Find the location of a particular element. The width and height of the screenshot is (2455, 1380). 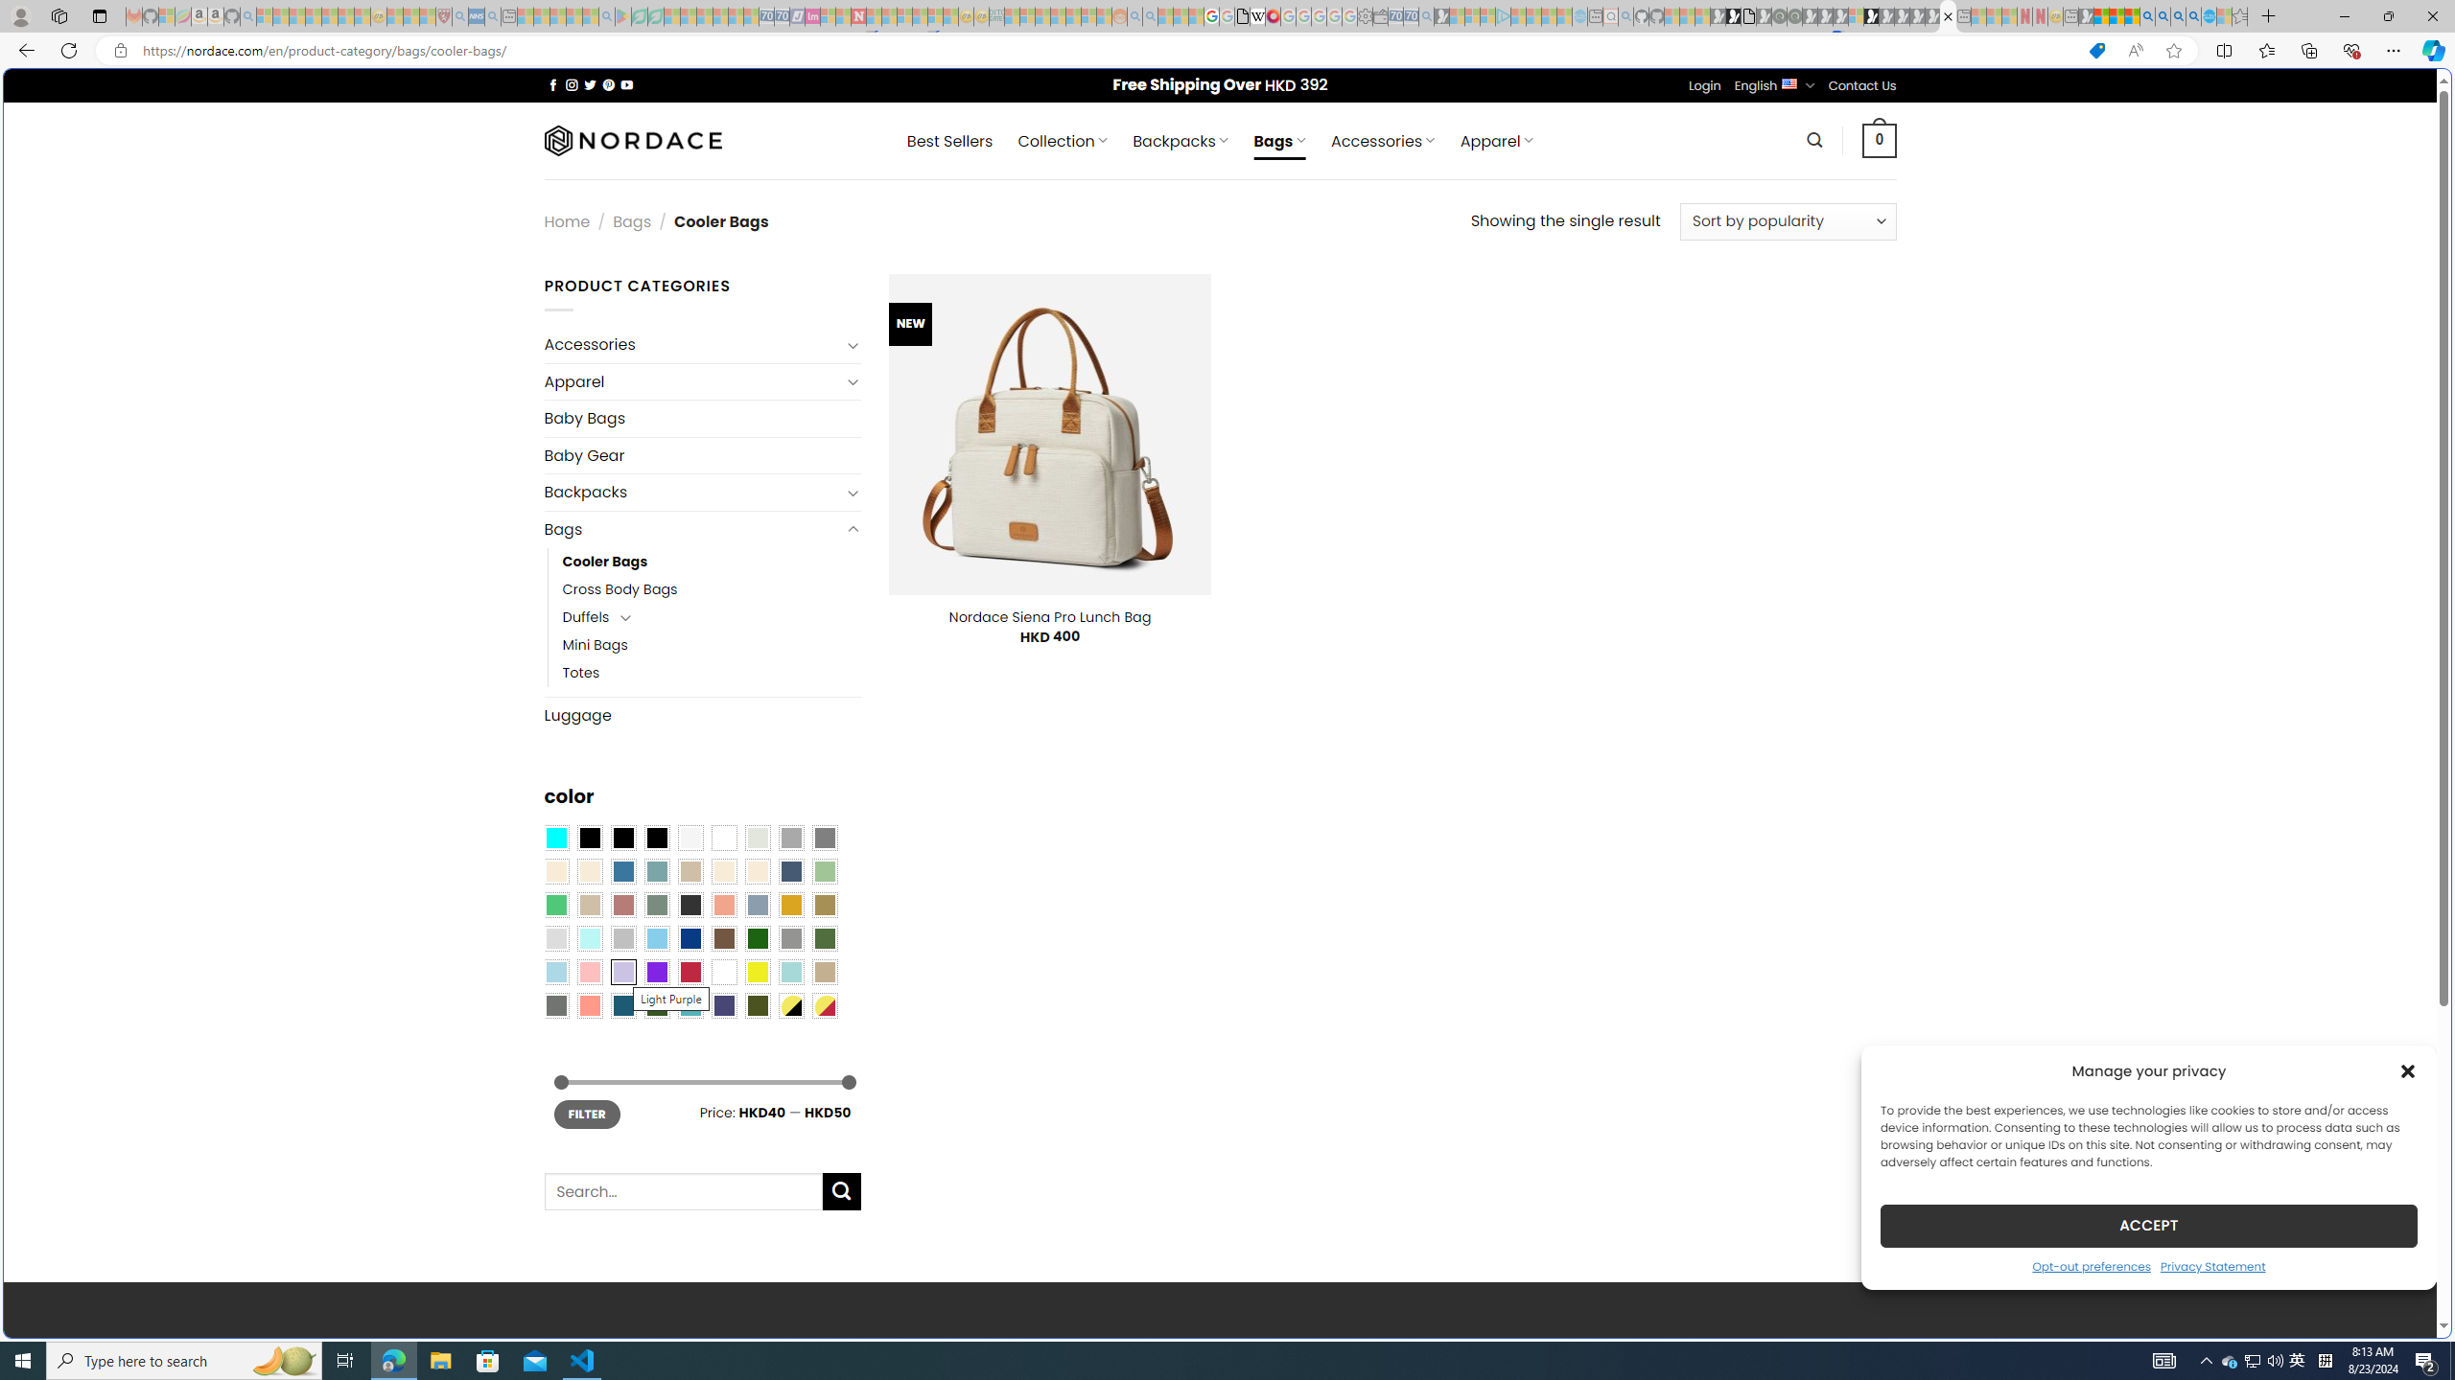

Login is located at coordinates (1705, 85).